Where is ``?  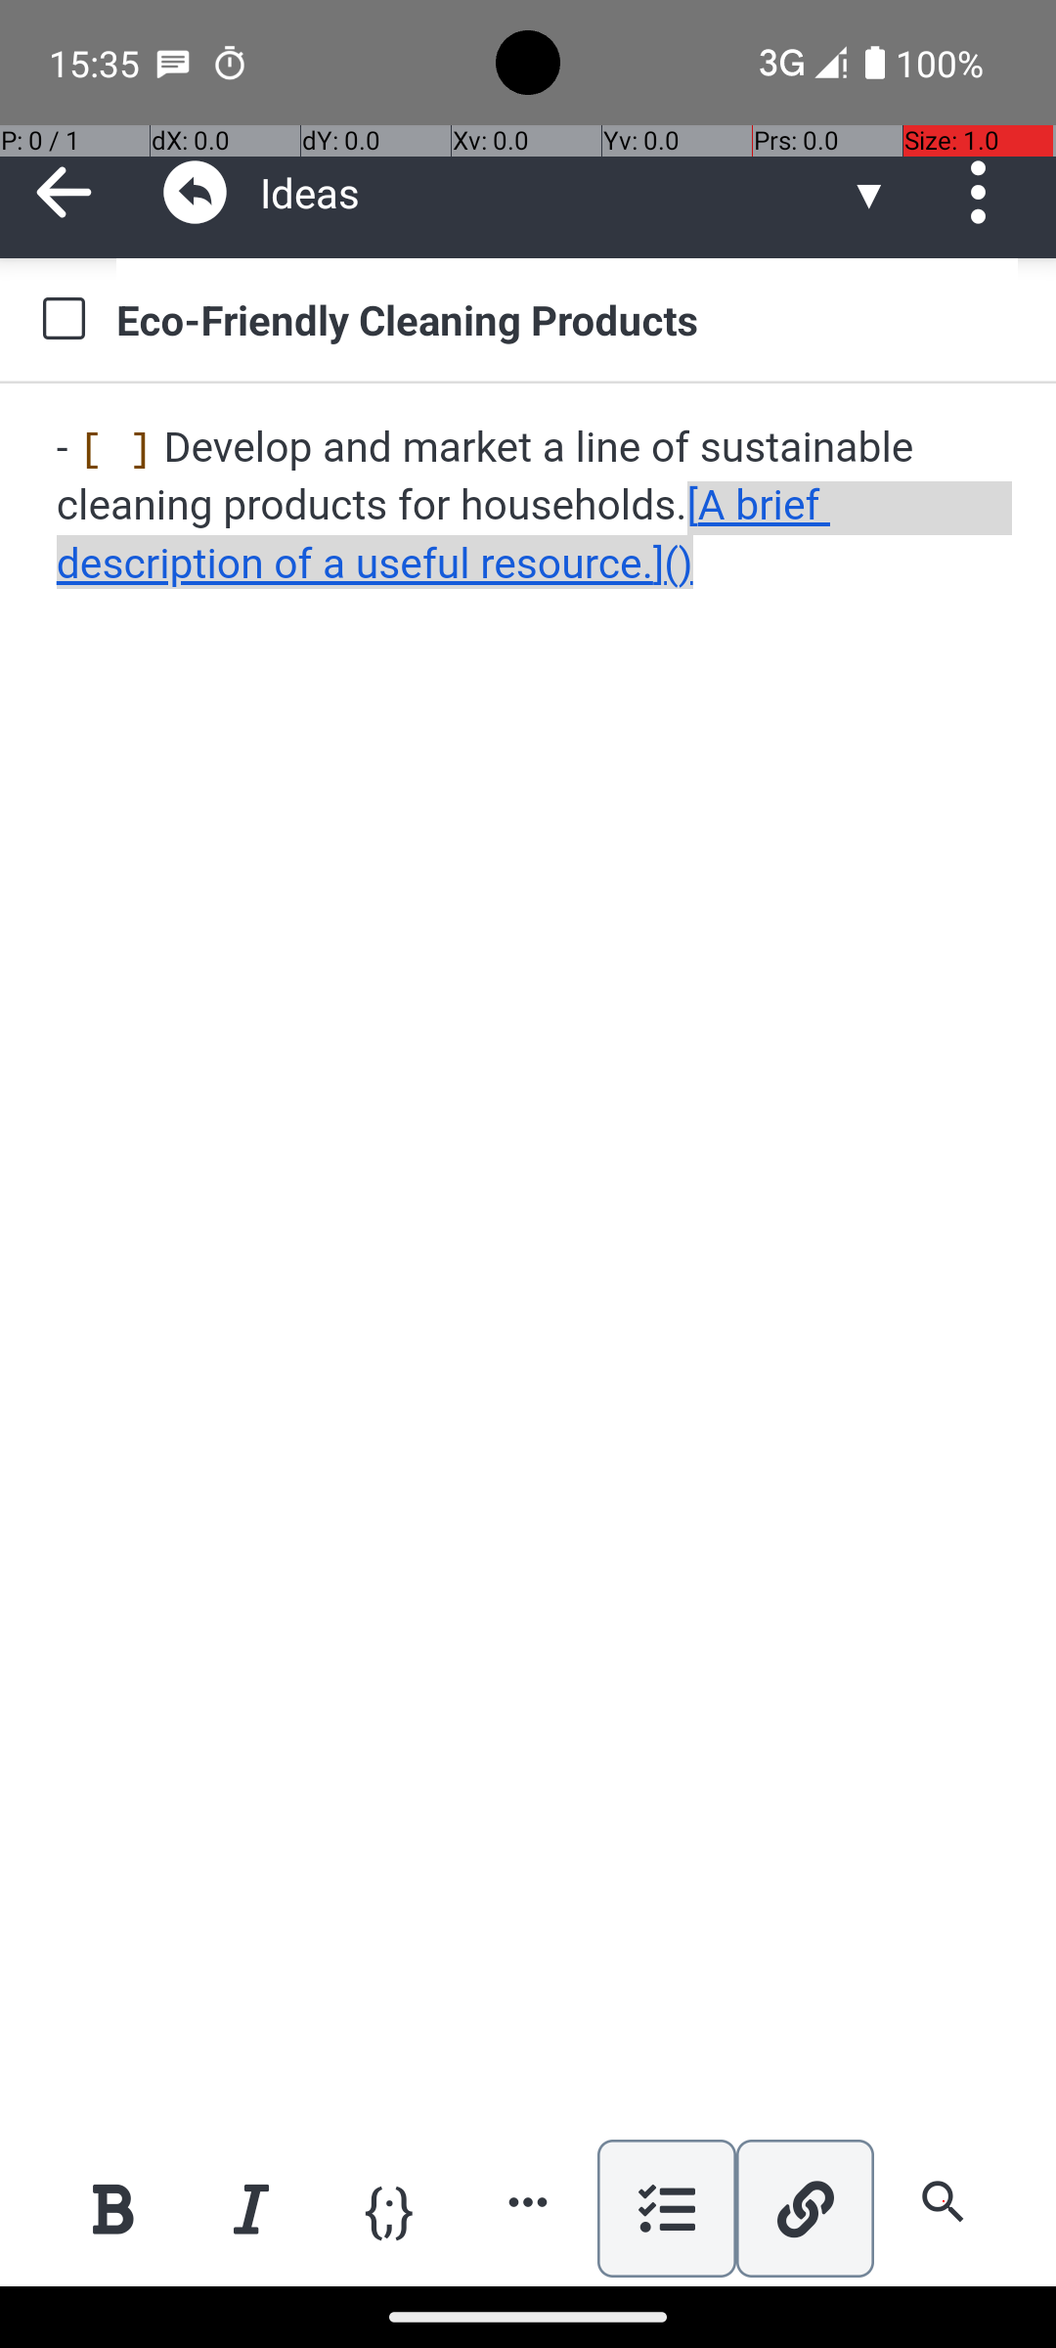
 is located at coordinates (65, 192).